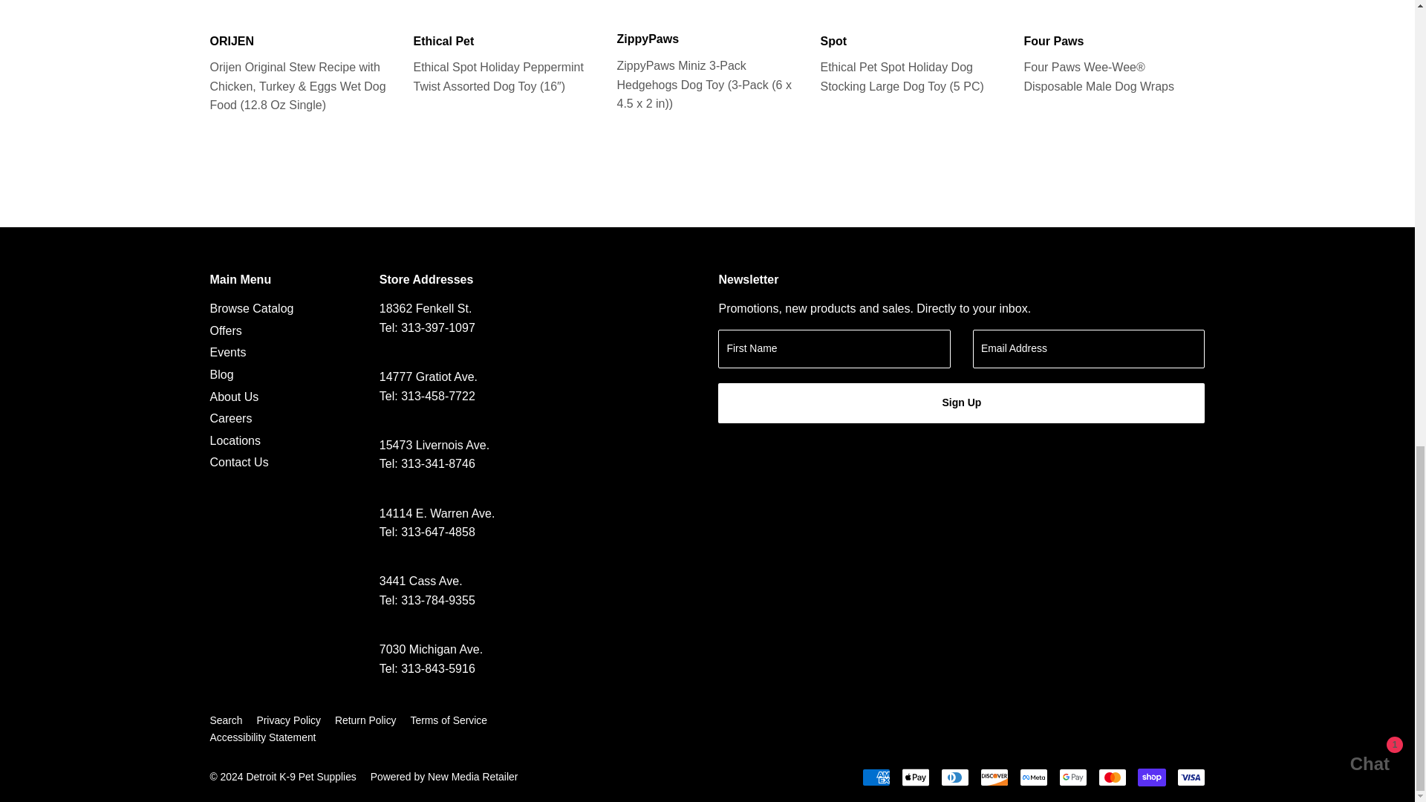 This screenshot has width=1426, height=802. I want to click on Mastercard, so click(1112, 777).